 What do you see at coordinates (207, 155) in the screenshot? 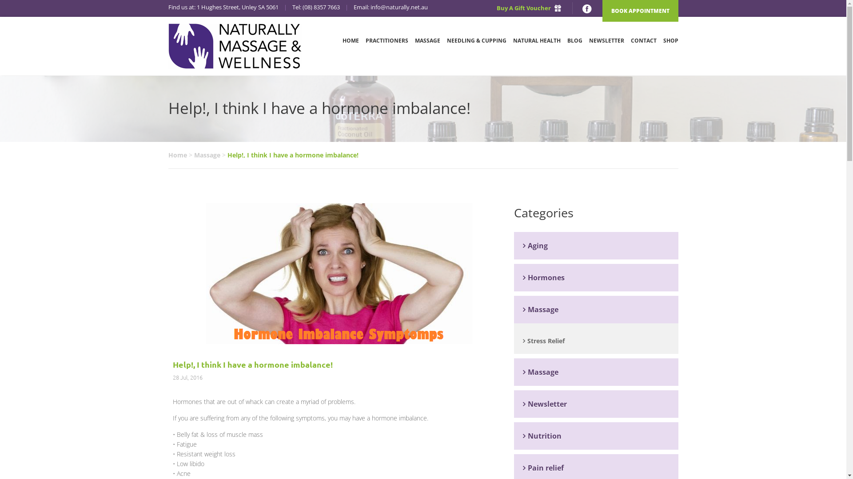
I see `Massage` at bounding box center [207, 155].